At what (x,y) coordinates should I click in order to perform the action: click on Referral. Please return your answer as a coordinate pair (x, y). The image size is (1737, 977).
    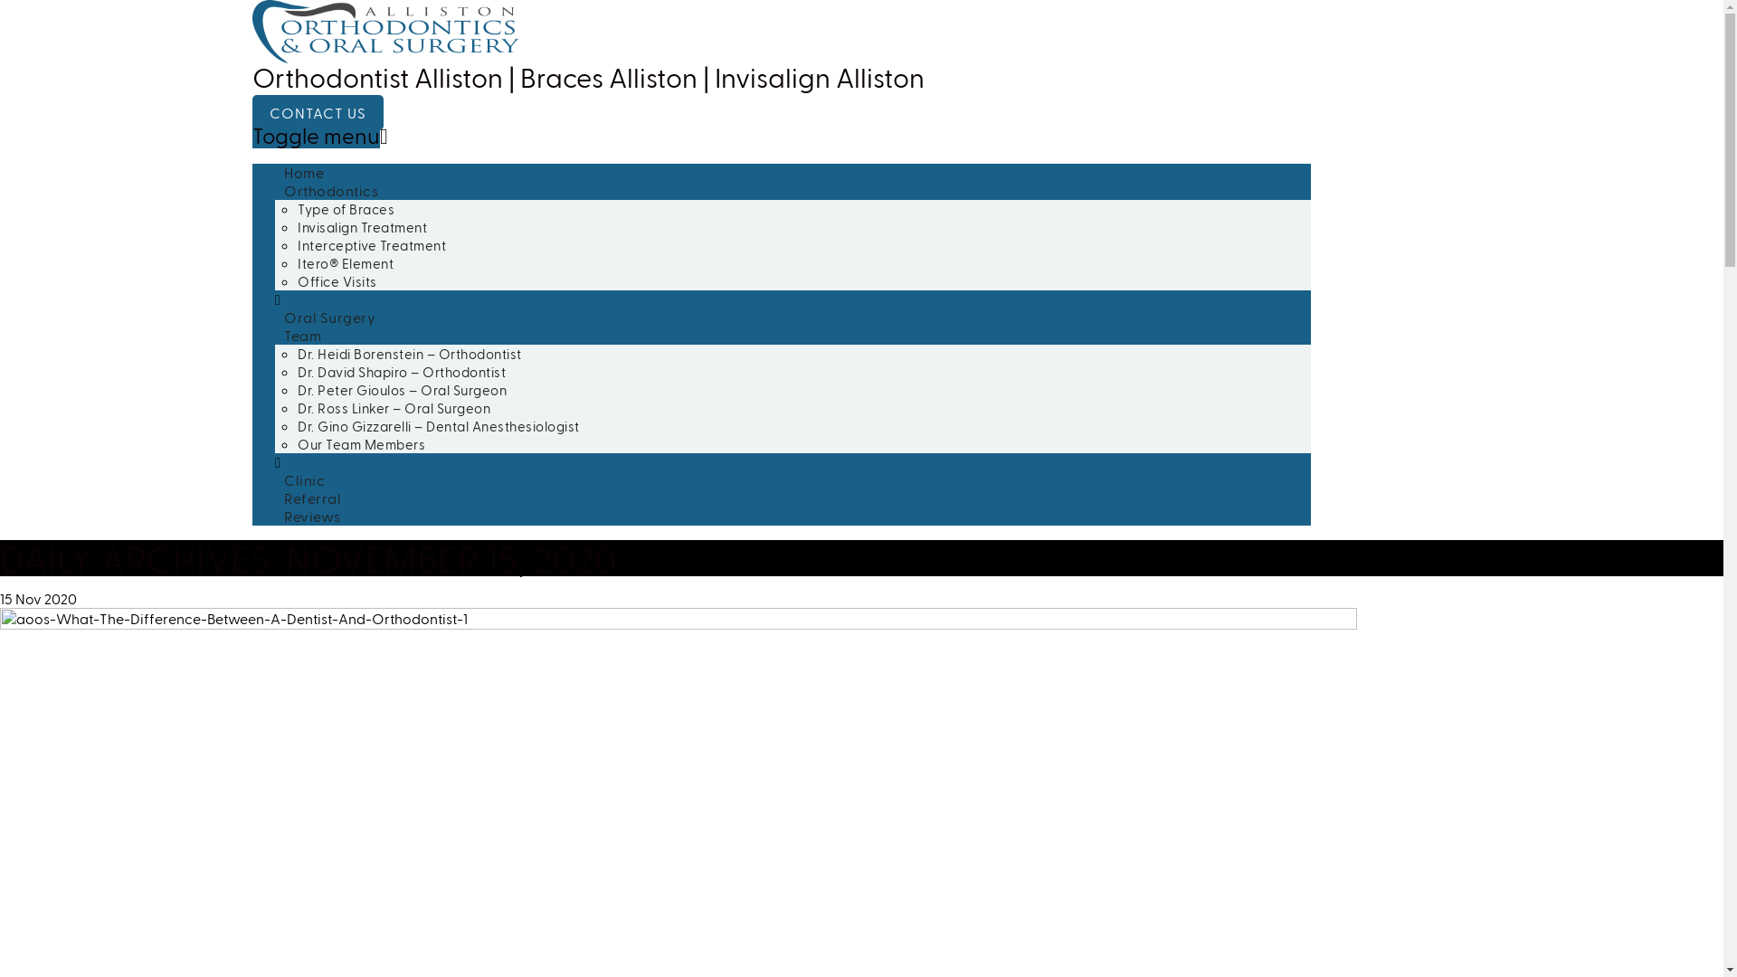
    Looking at the image, I should click on (313, 498).